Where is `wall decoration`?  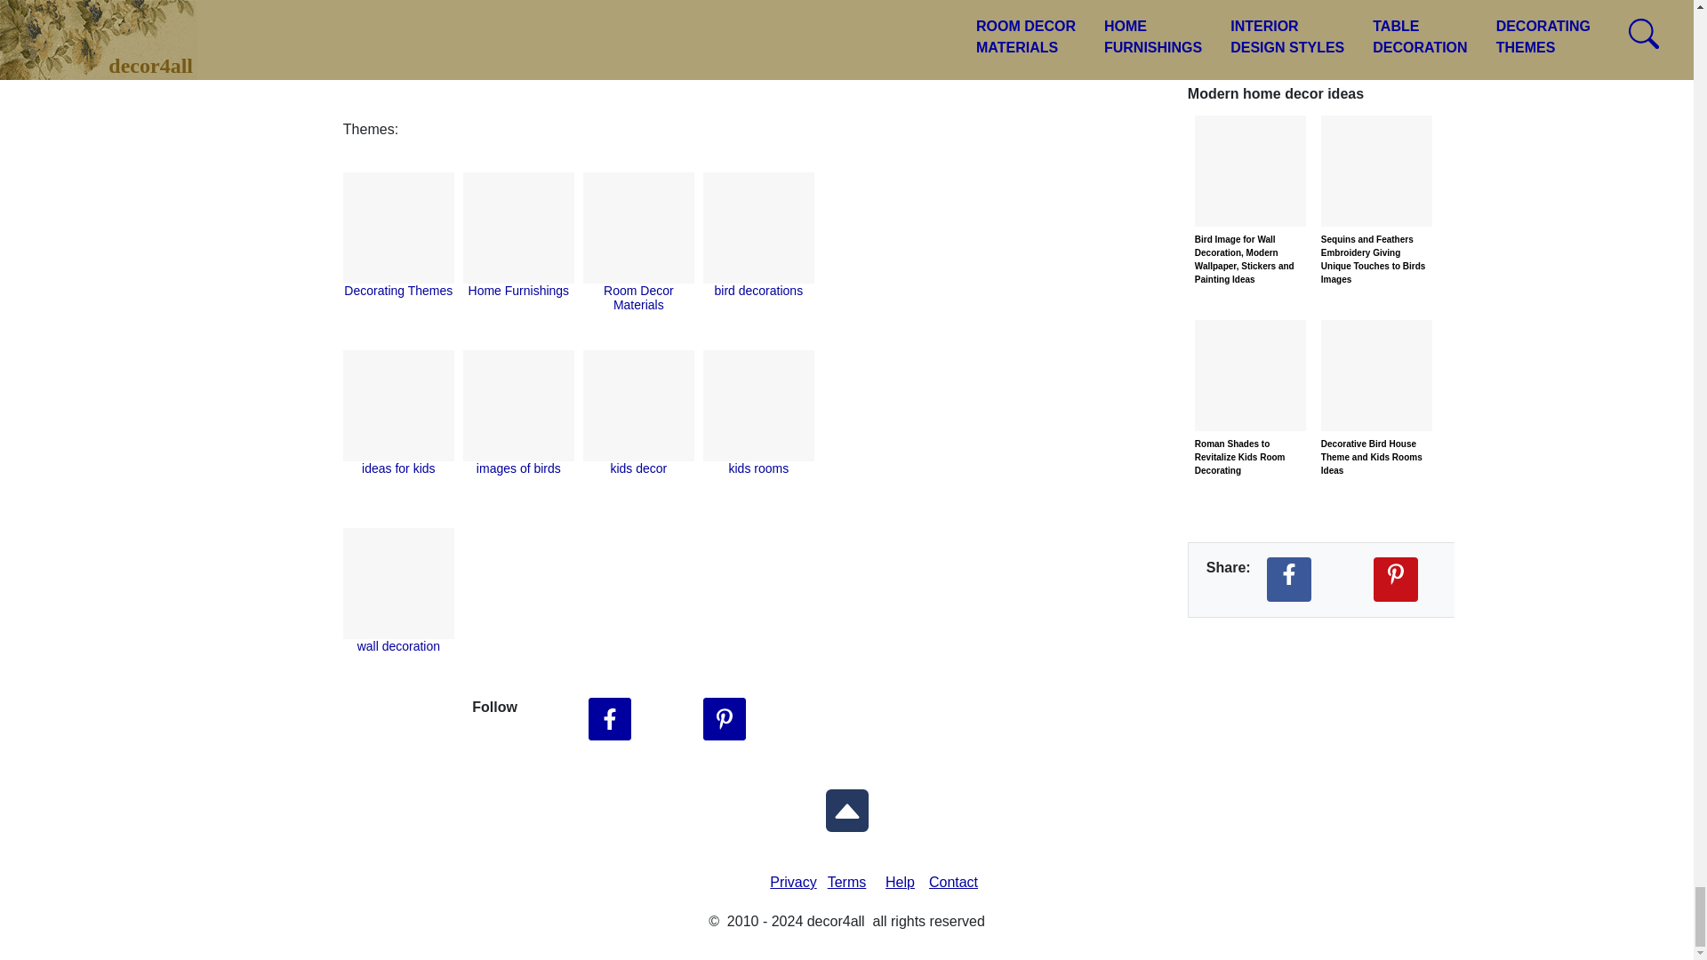 wall decoration is located at coordinates (398, 646).